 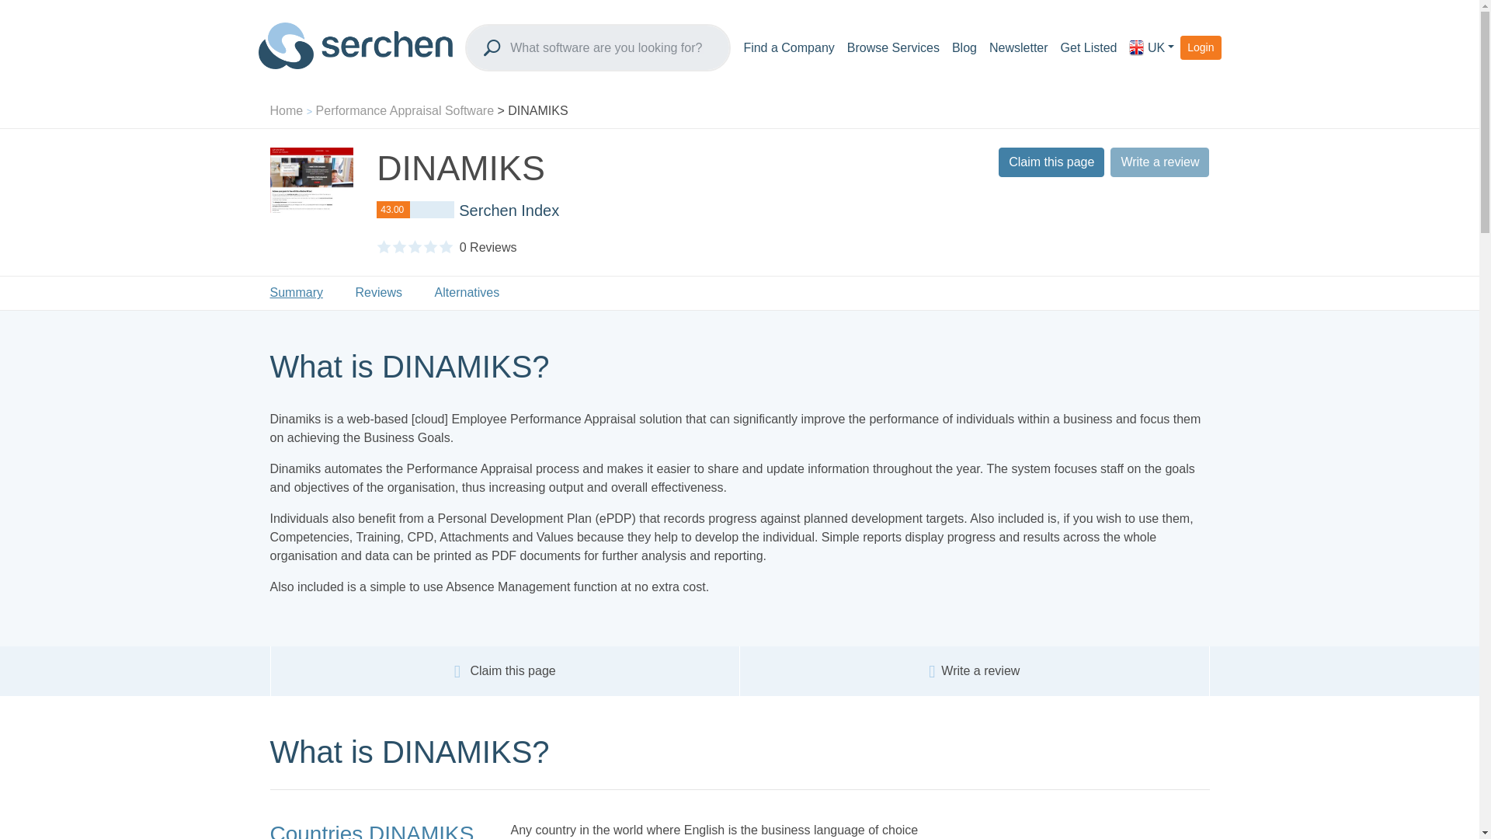 What do you see at coordinates (287, 110) in the screenshot?
I see `Home` at bounding box center [287, 110].